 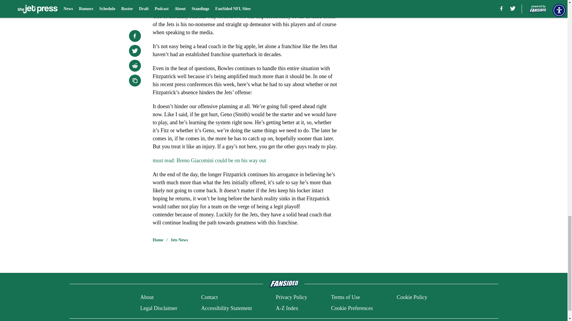 I want to click on Privacy Policy, so click(x=291, y=297).